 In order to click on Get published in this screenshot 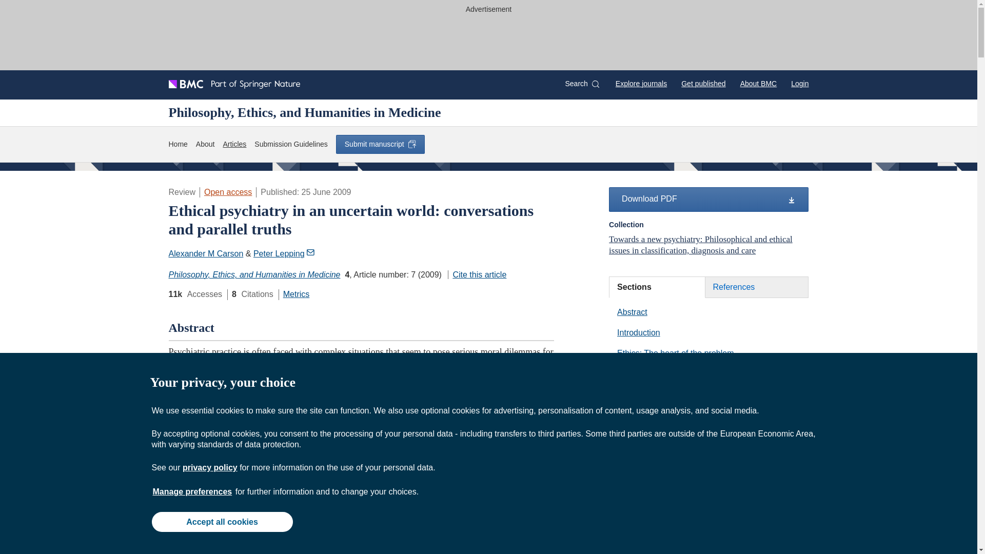, I will do `click(703, 83)`.